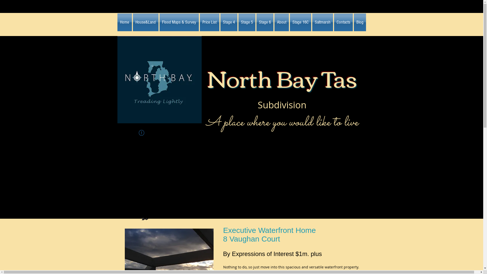 This screenshot has height=274, width=487. What do you see at coordinates (247, 22) in the screenshot?
I see `Stage 5` at bounding box center [247, 22].